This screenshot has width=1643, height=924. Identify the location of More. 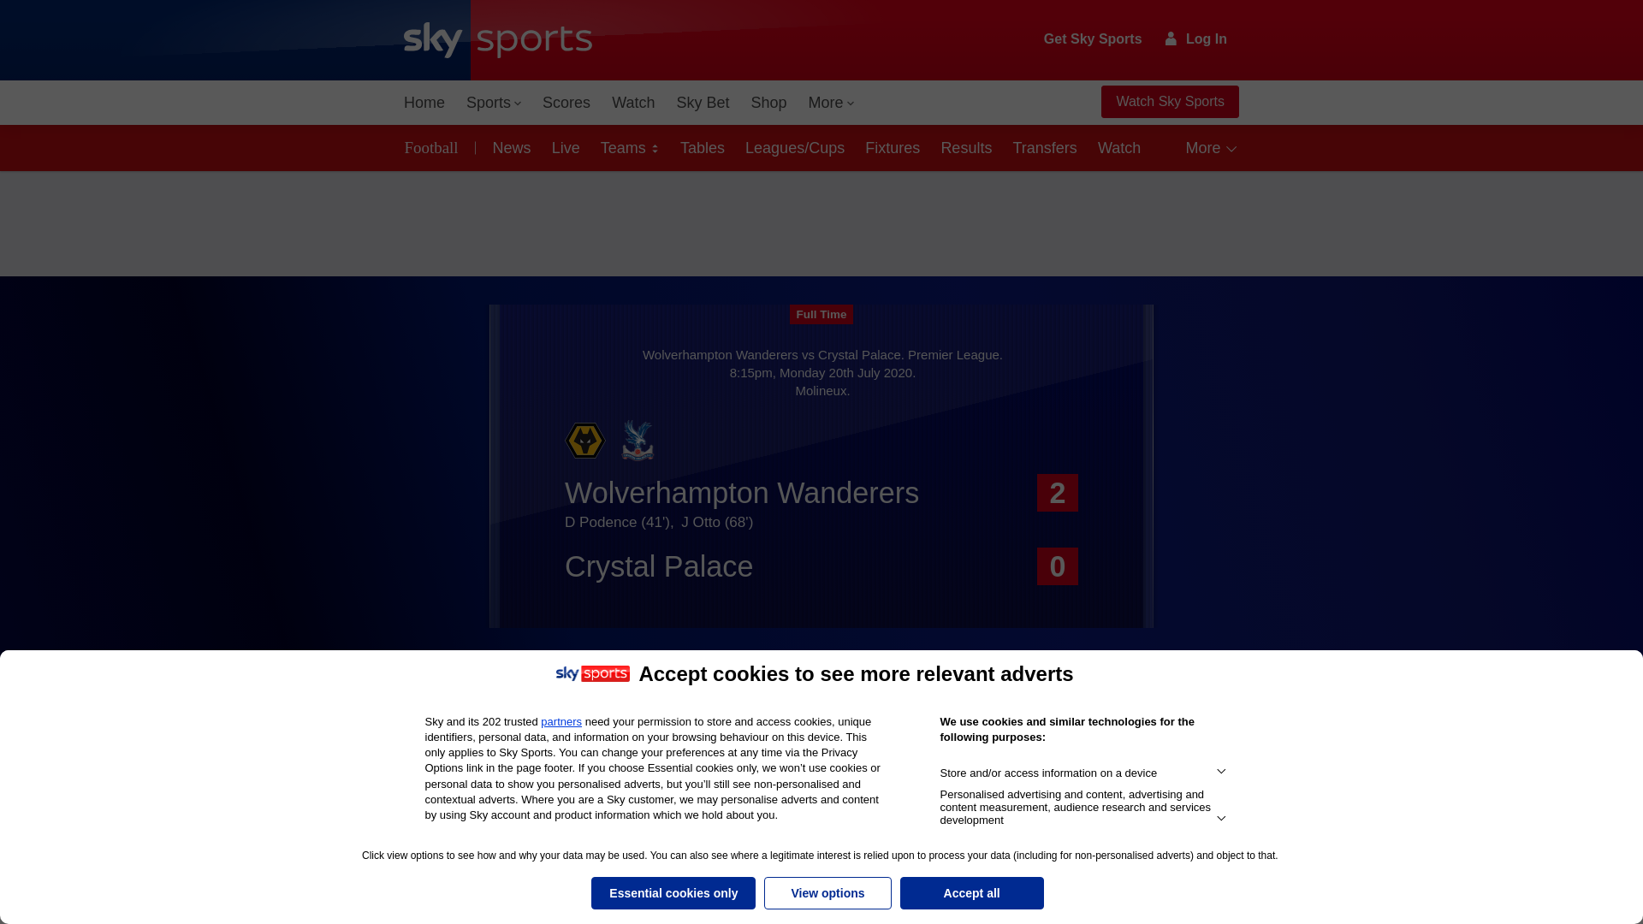
(832, 103).